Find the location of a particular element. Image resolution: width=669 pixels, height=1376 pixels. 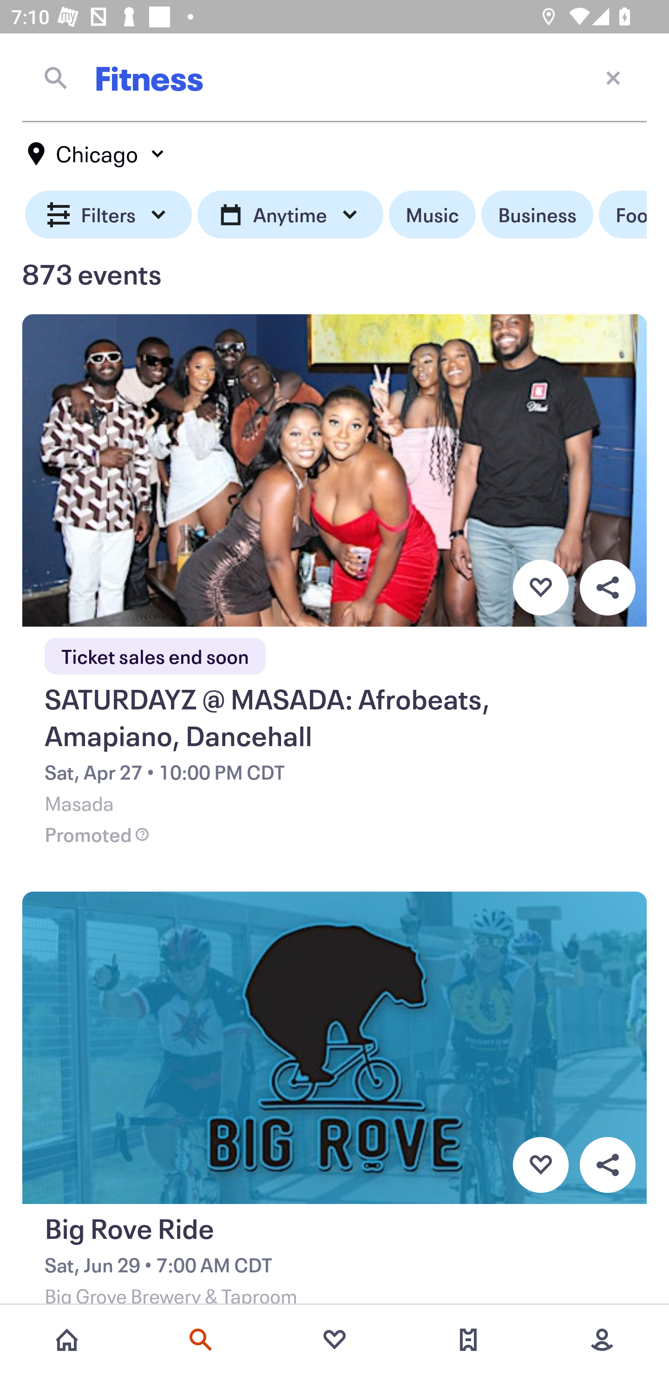

Search events is located at coordinates (201, 1340).